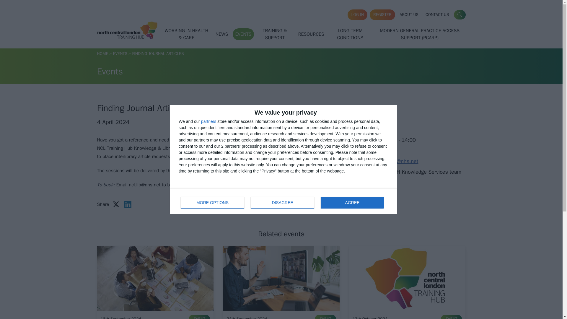 The height and width of the screenshot is (319, 567). What do you see at coordinates (208, 121) in the screenshot?
I see `Knowledge and Library Hub` at bounding box center [208, 121].